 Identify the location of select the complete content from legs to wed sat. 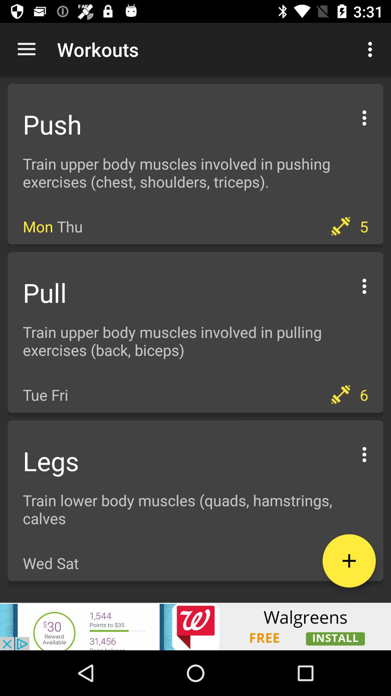
(195, 501).